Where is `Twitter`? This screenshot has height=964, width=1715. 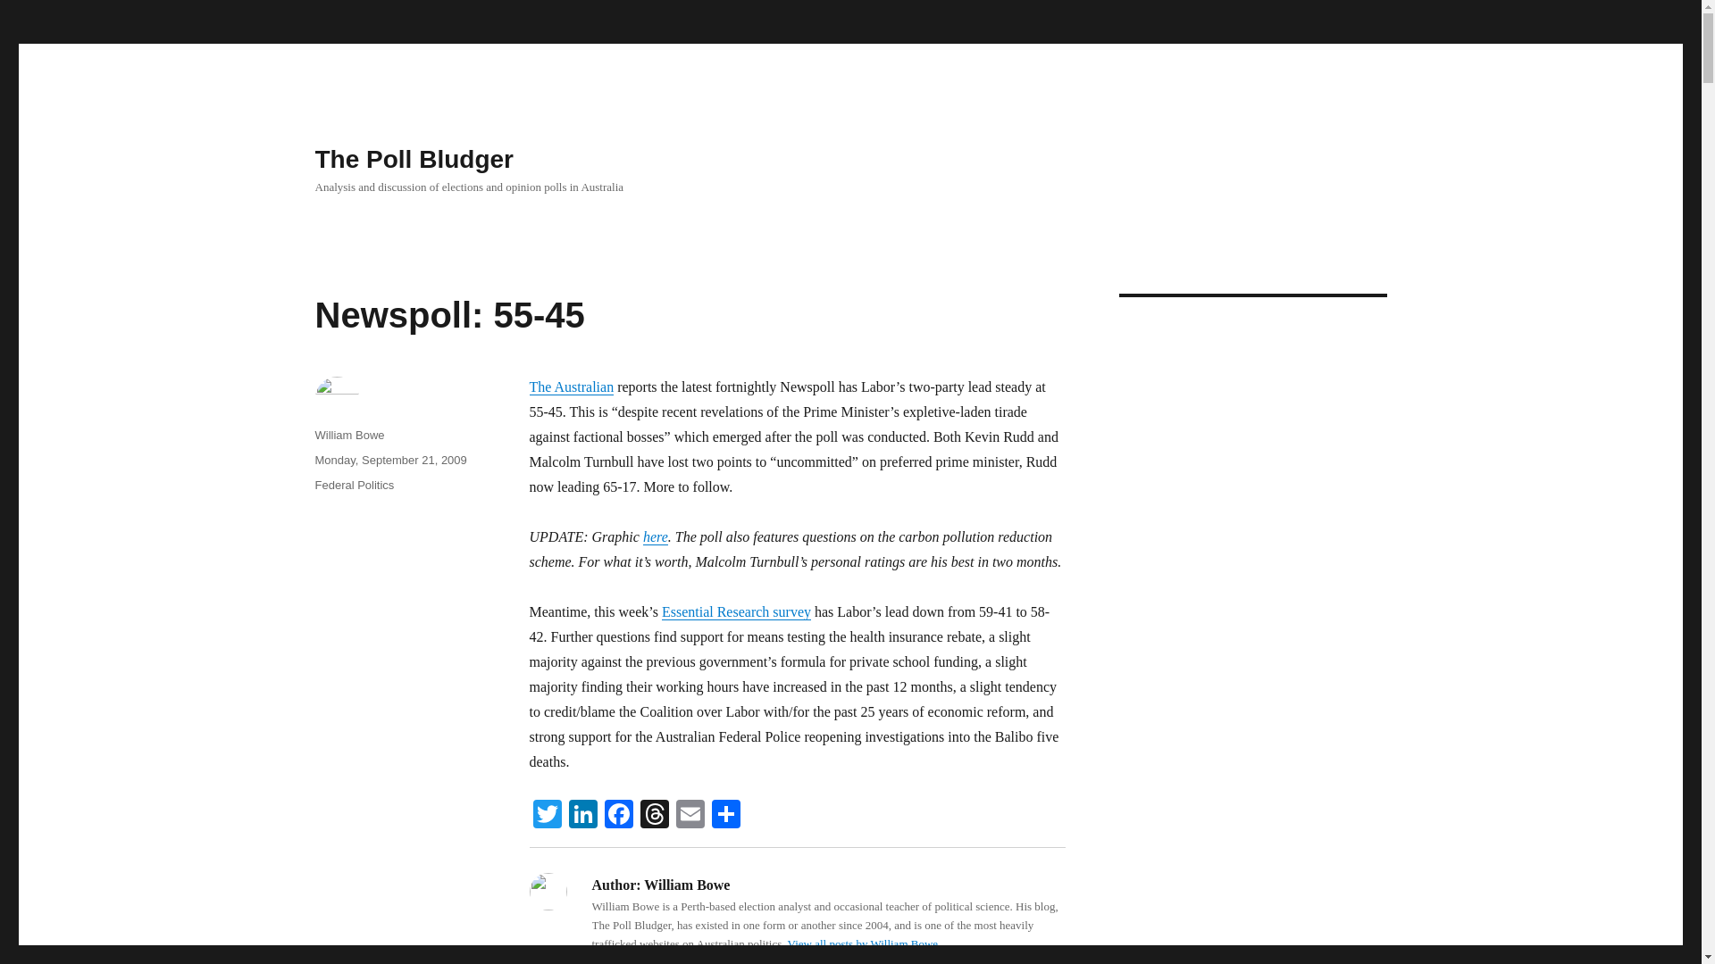 Twitter is located at coordinates (546, 816).